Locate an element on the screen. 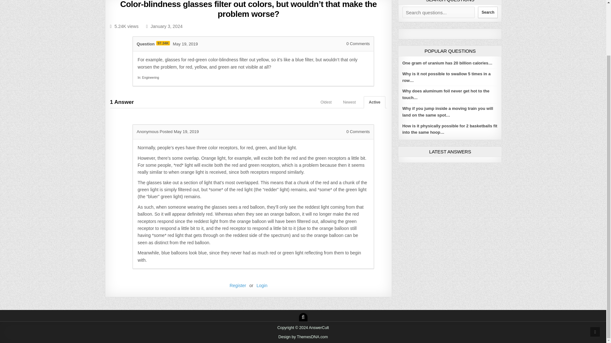 This screenshot has width=611, height=343. Posted May 19, 2019 is located at coordinates (179, 131).